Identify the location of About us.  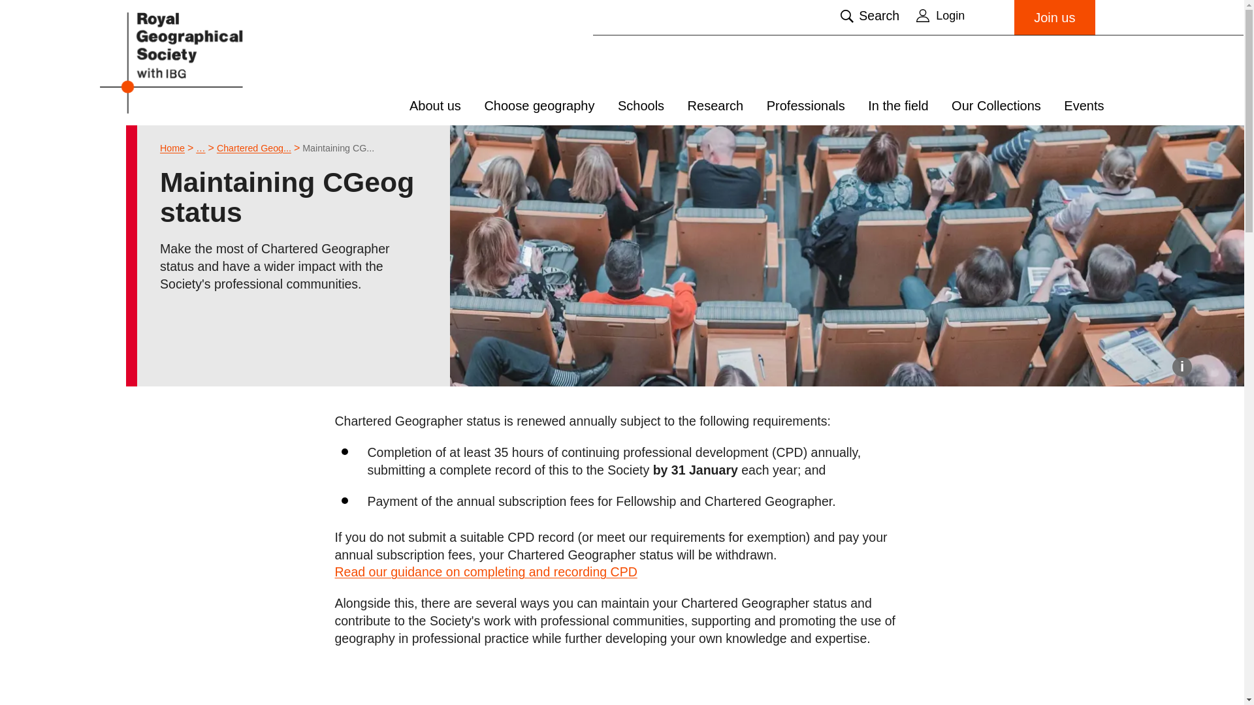
(435, 106).